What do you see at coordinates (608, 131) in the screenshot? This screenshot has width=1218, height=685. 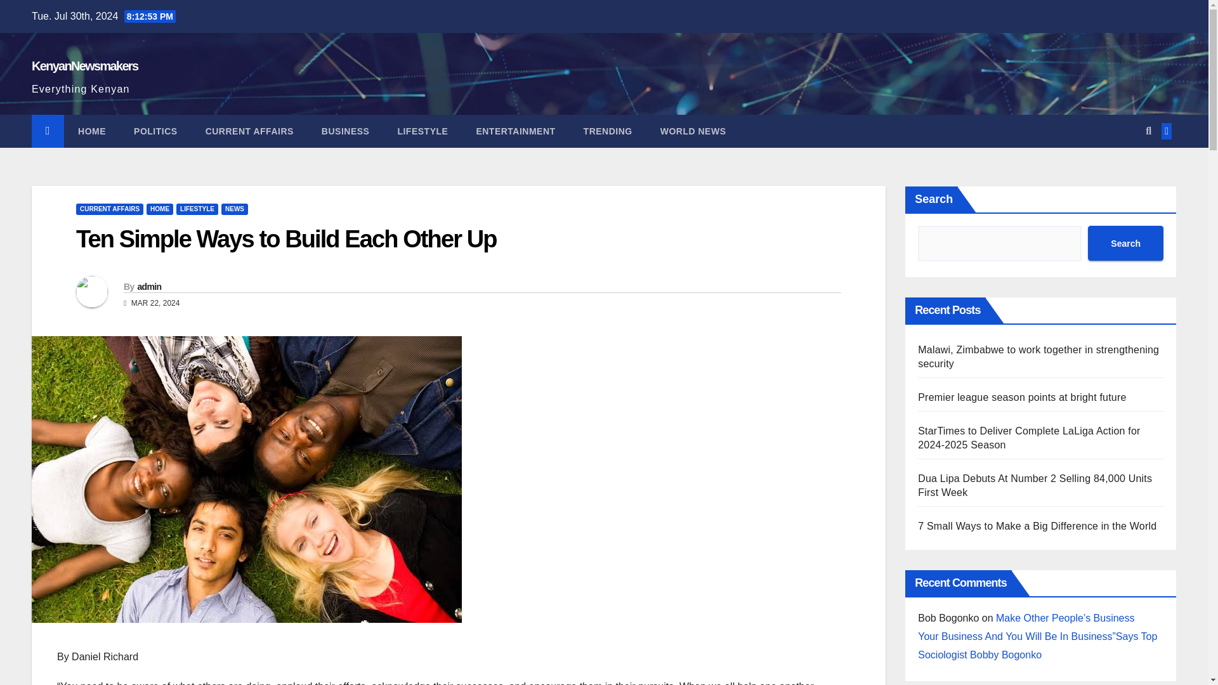 I see `Trending` at bounding box center [608, 131].